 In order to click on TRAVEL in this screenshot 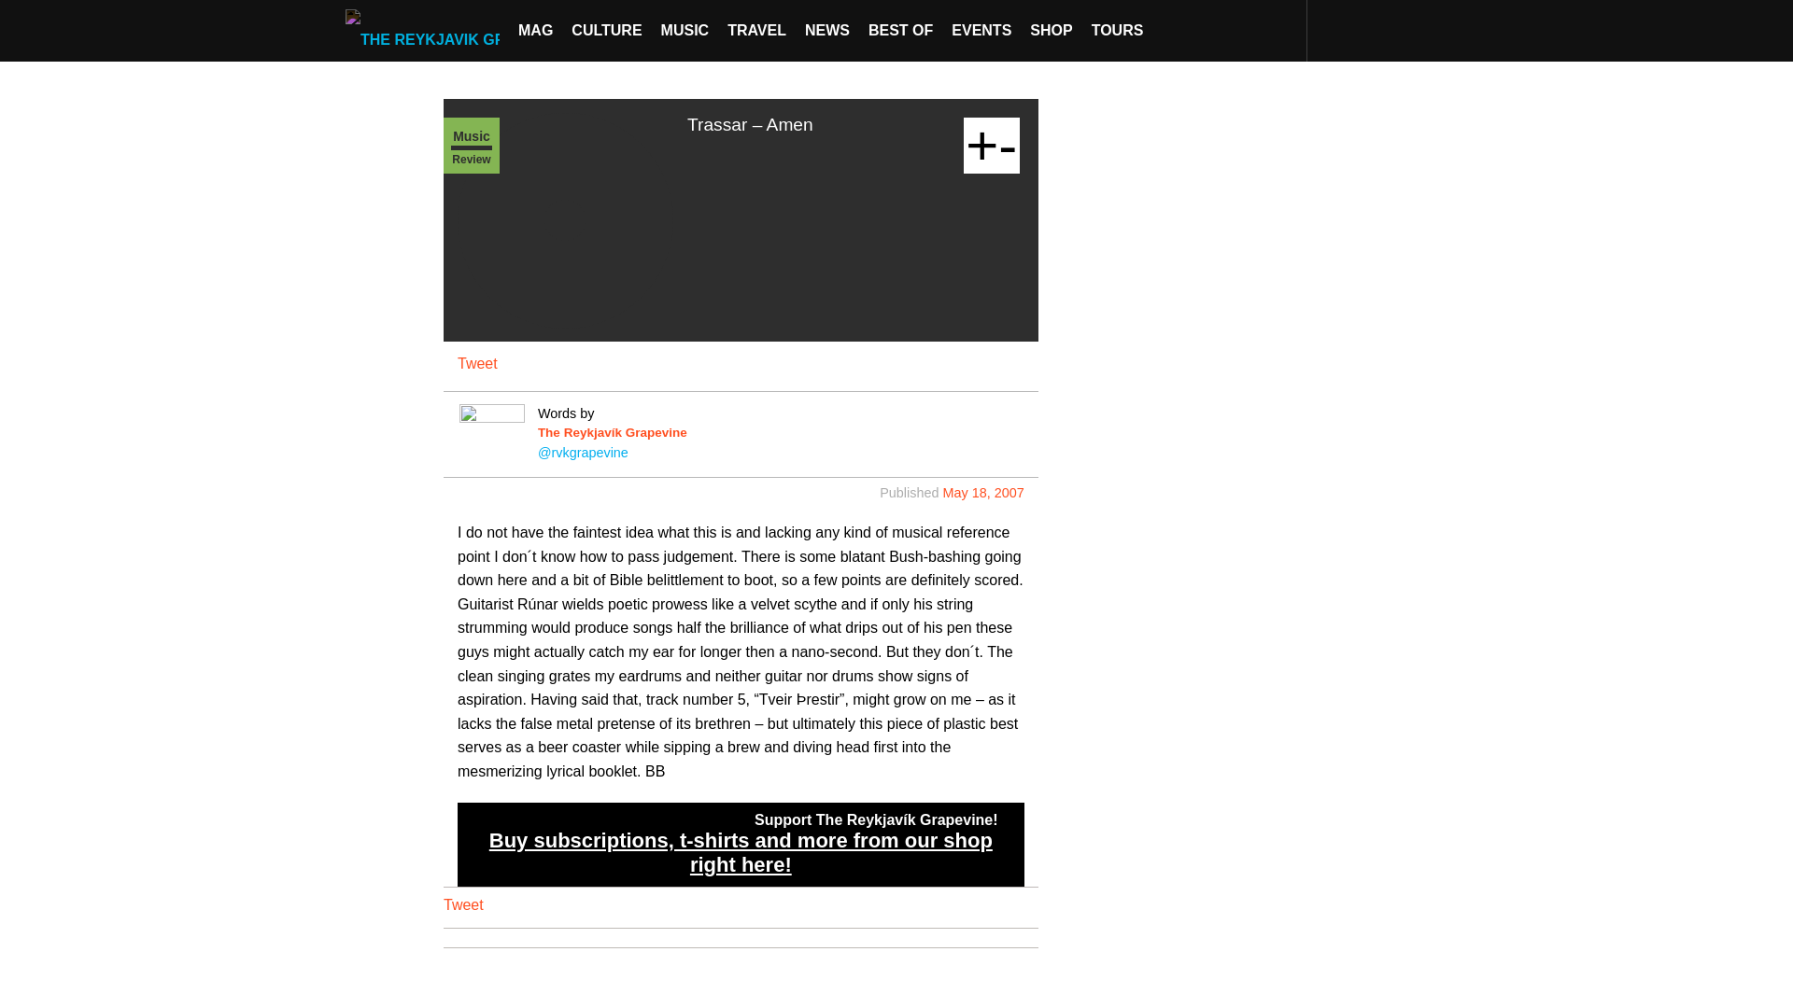, I will do `click(756, 30)`.